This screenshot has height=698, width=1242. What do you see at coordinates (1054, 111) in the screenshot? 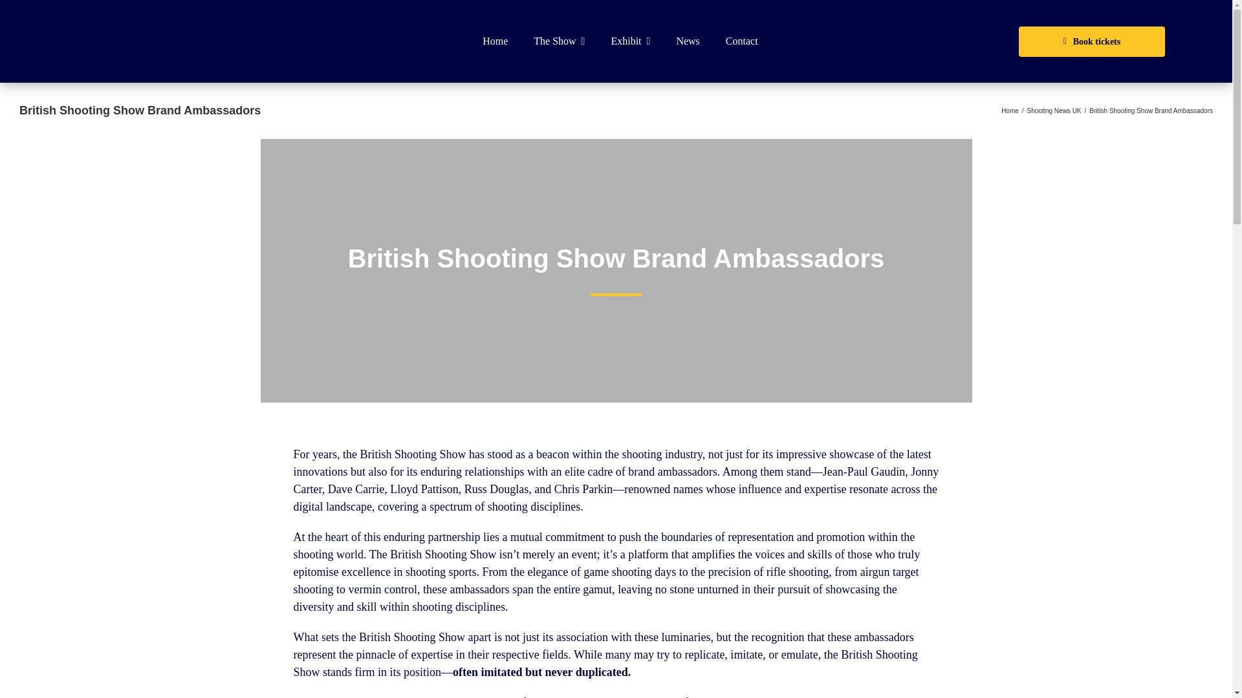
I see `Shooting News UK` at bounding box center [1054, 111].